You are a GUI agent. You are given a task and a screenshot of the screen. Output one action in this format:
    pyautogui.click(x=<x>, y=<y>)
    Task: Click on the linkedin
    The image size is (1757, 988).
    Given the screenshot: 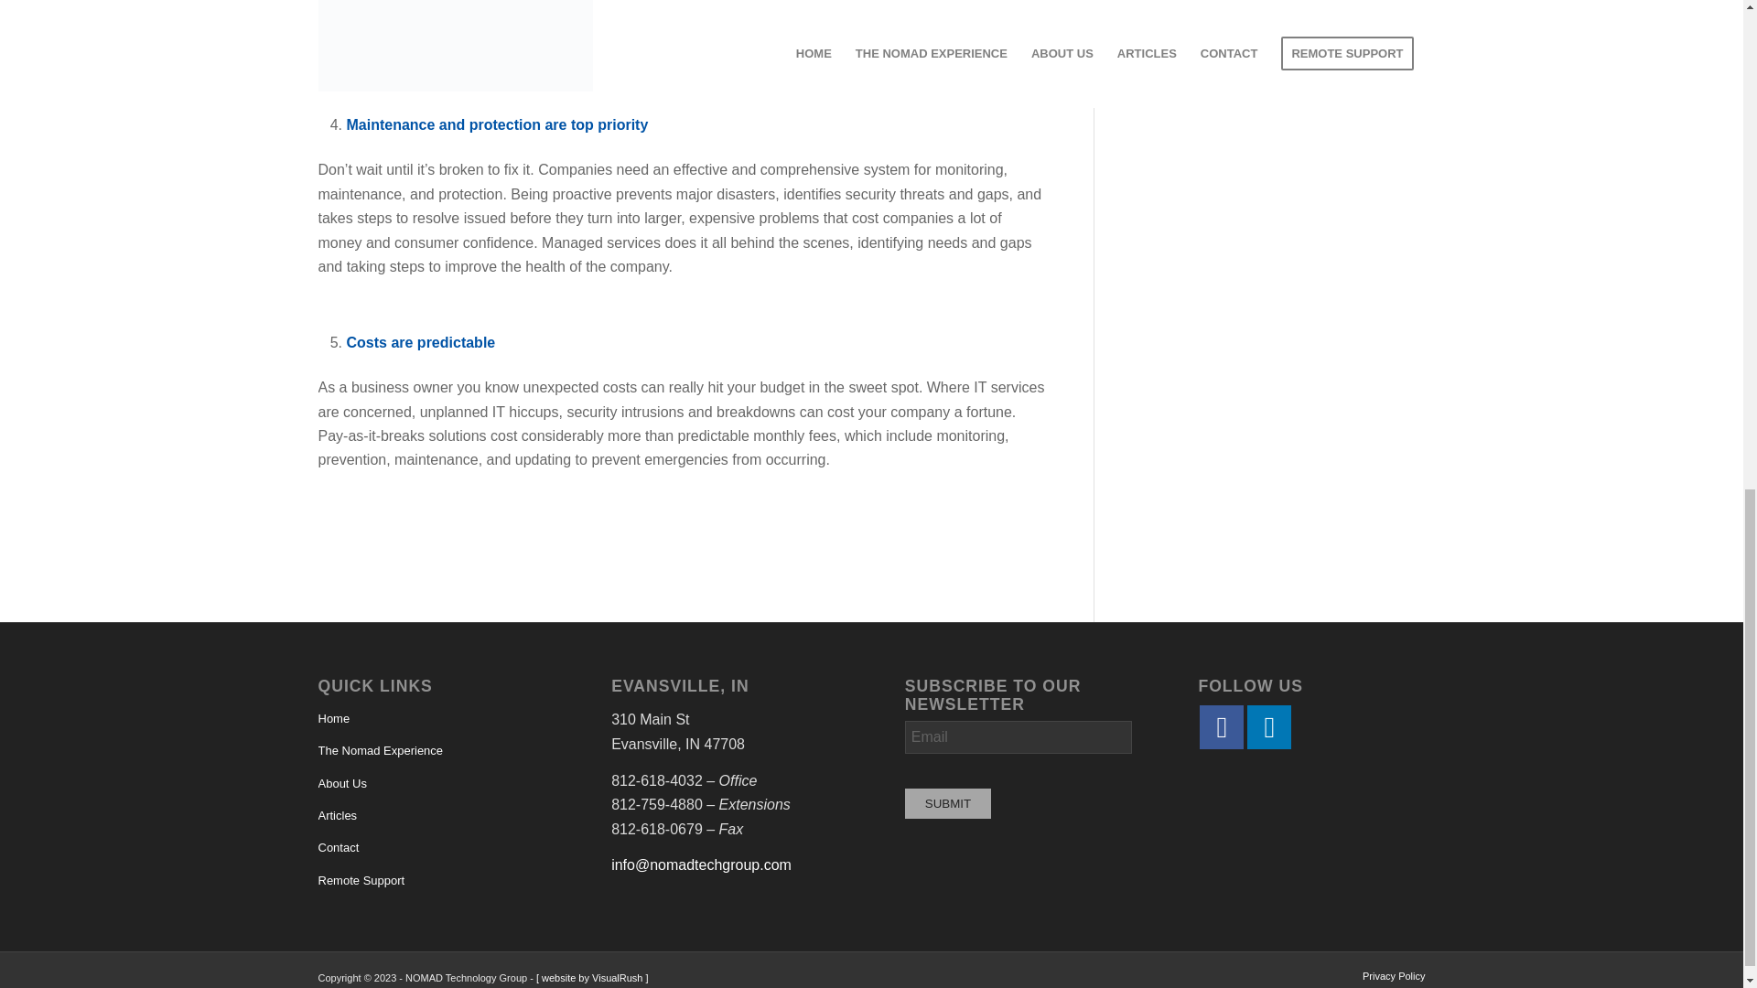 What is the action you would take?
    pyautogui.click(x=1269, y=726)
    